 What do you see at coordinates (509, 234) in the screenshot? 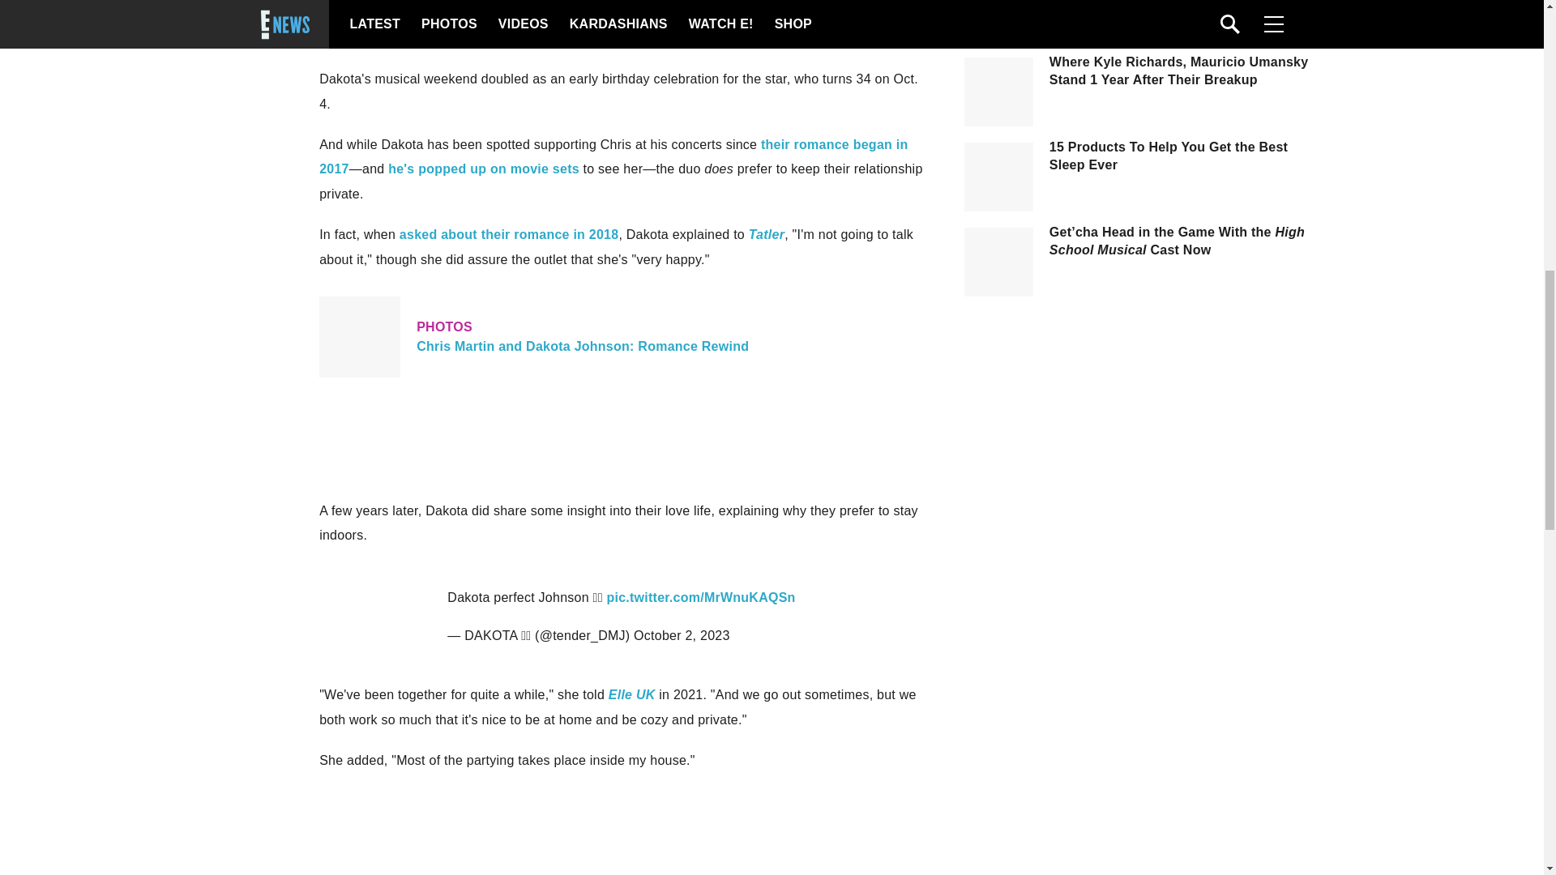
I see `asked about their romance in 2018` at bounding box center [509, 234].